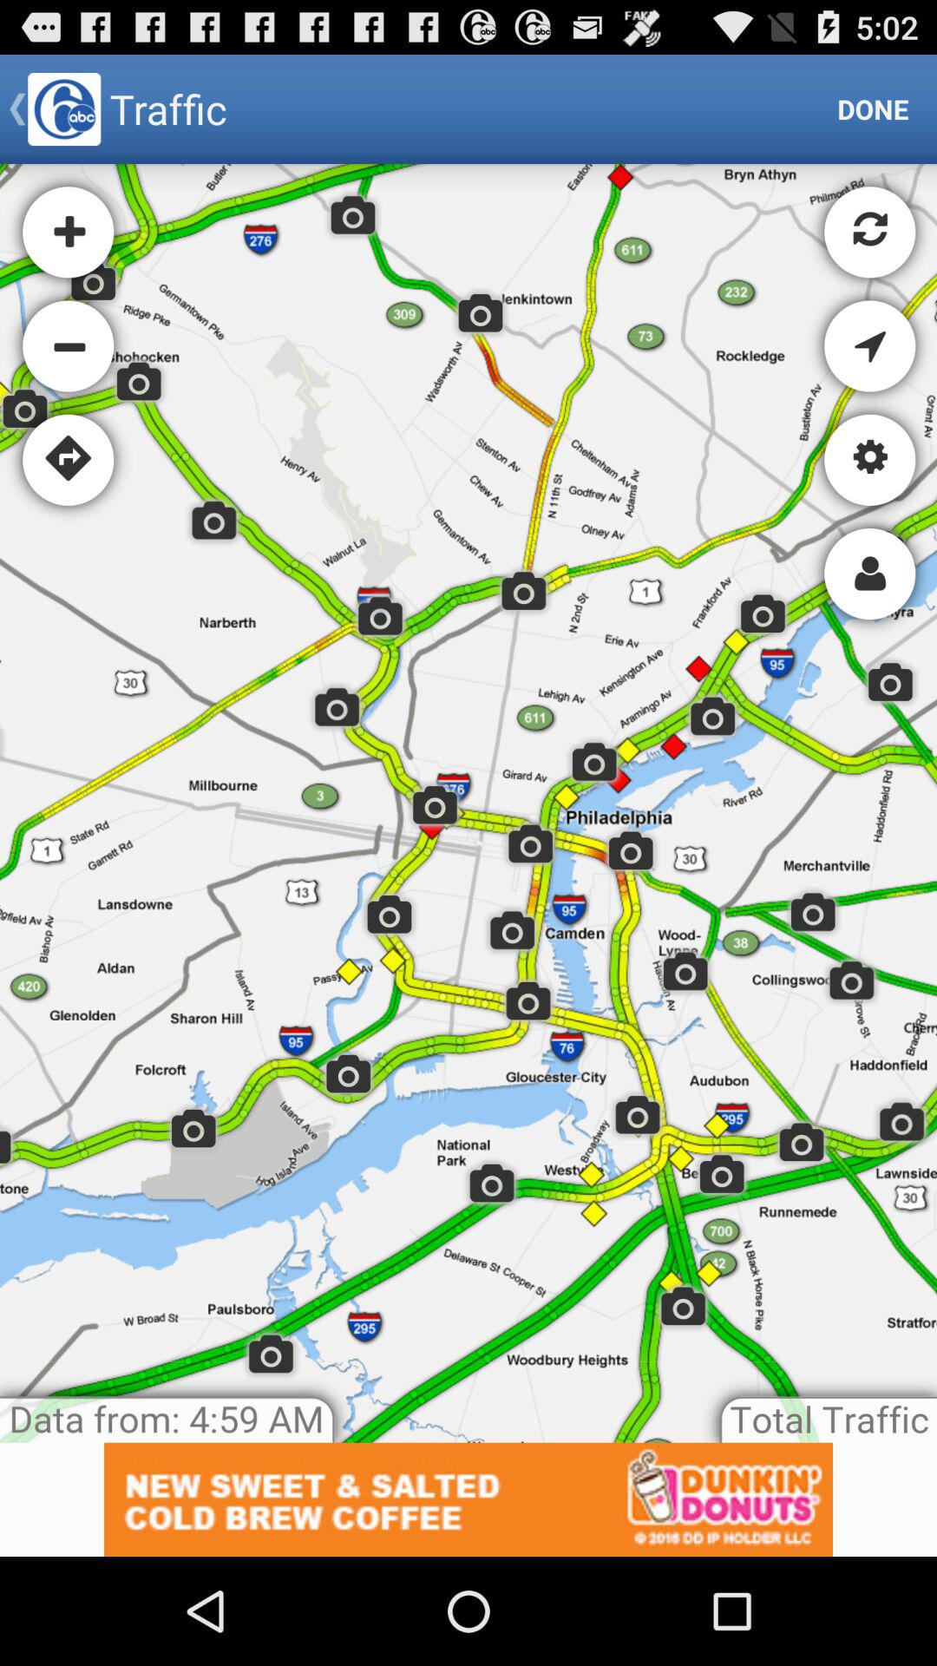 This screenshot has width=937, height=1666. I want to click on advertising, so click(468, 1499).